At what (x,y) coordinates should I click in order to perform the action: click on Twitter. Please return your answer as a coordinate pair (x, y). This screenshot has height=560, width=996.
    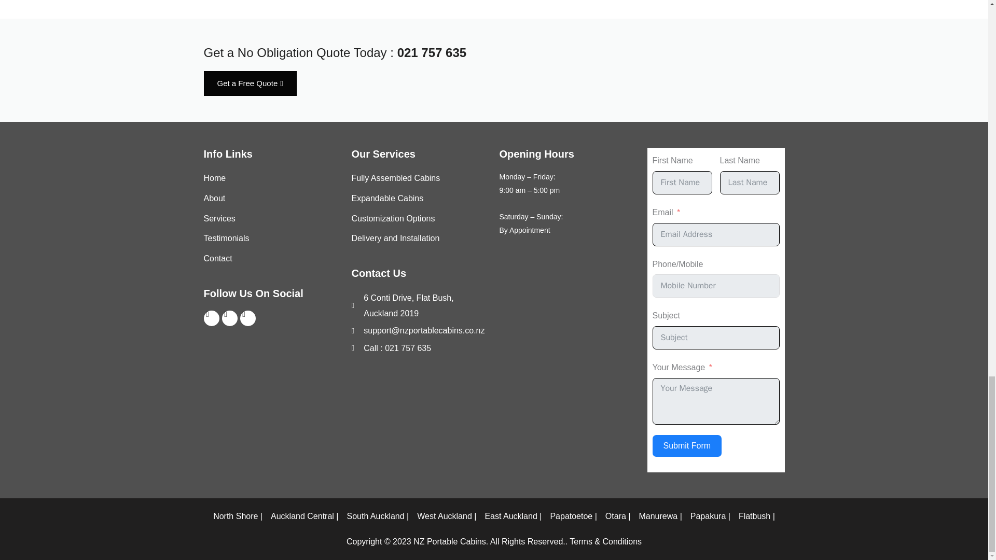
    Looking at the image, I should click on (230, 318).